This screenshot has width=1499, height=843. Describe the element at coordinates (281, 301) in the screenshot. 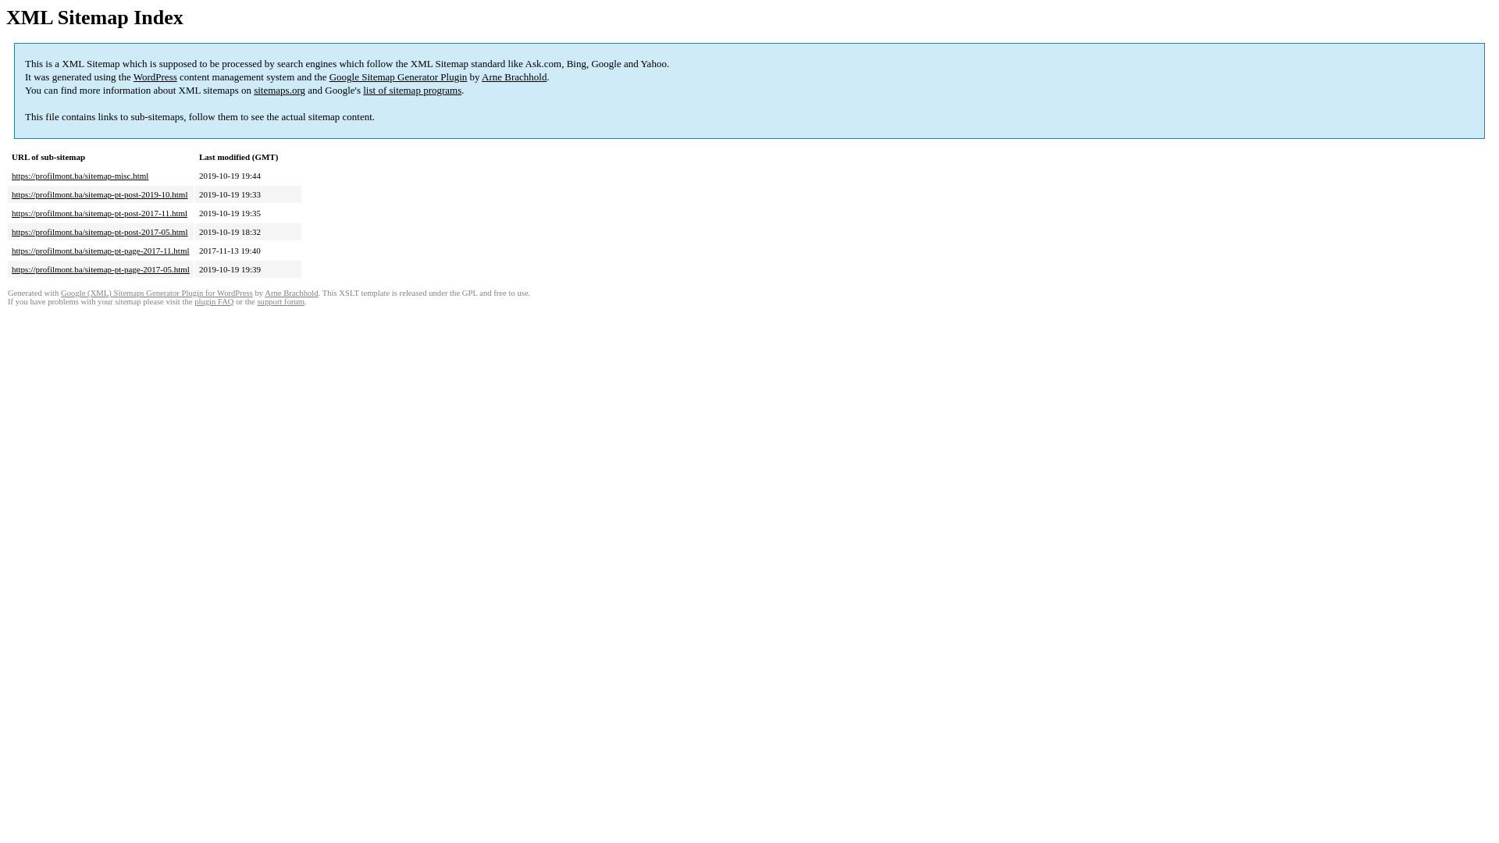

I see `support forum` at that location.